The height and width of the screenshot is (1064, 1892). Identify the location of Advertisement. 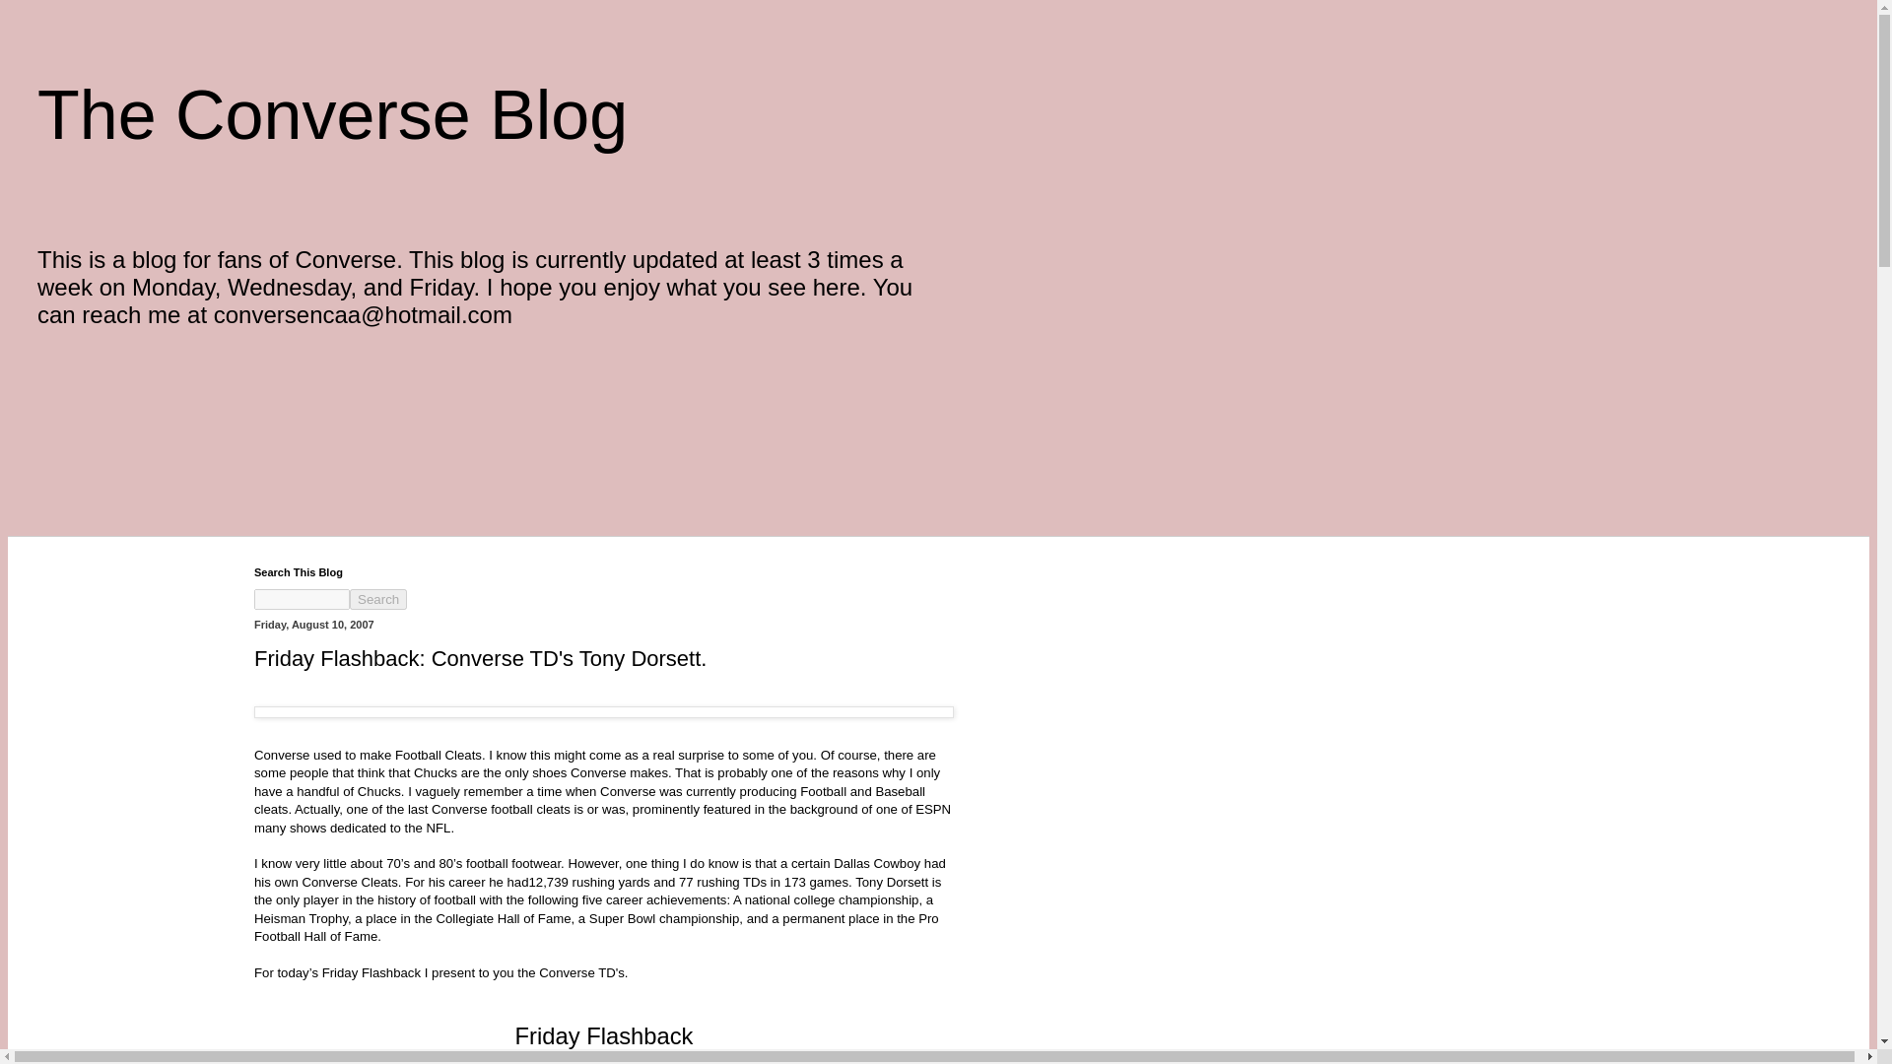
(366, 396).